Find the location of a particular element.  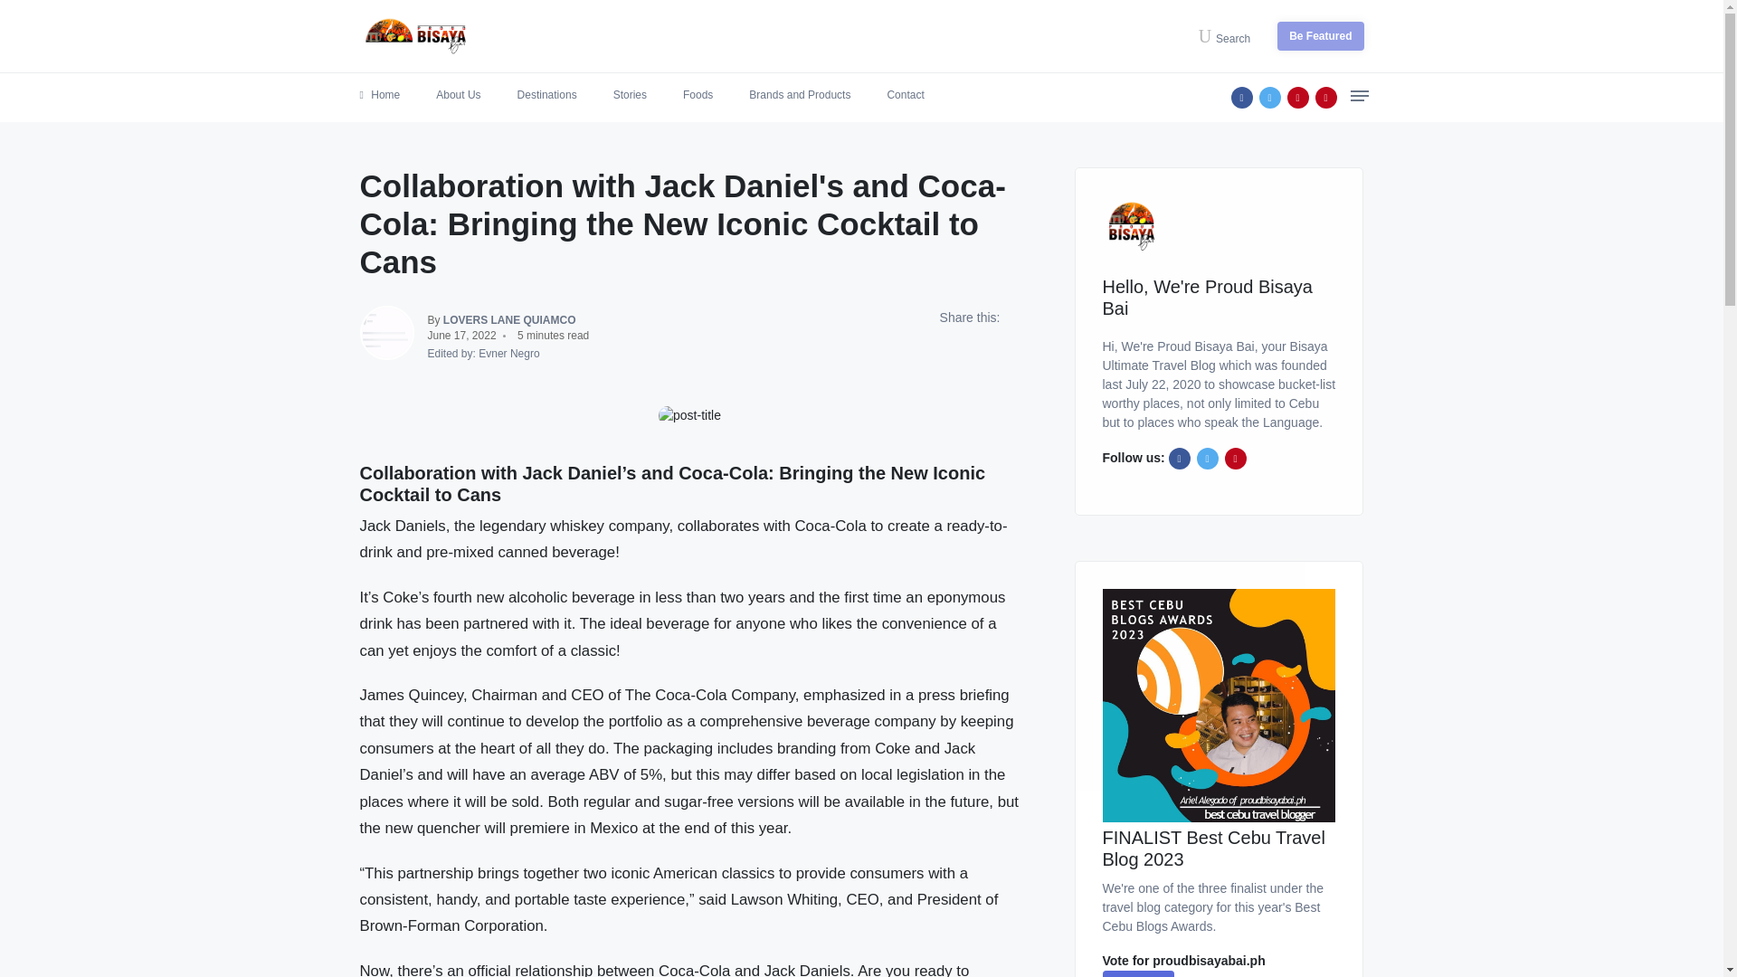

Destinations is located at coordinates (546, 94).